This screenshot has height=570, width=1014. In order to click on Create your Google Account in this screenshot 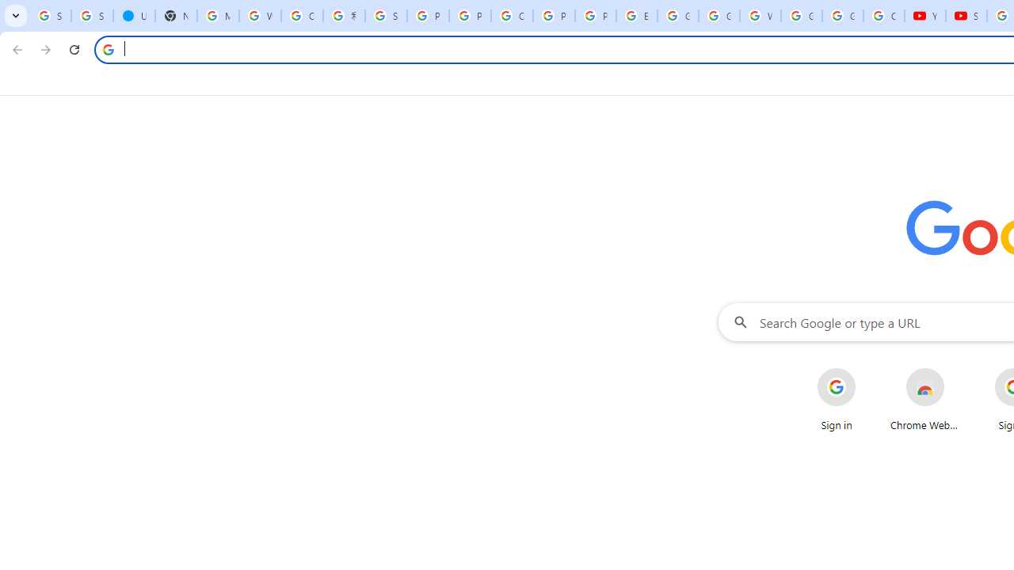, I will do `click(302, 16)`.